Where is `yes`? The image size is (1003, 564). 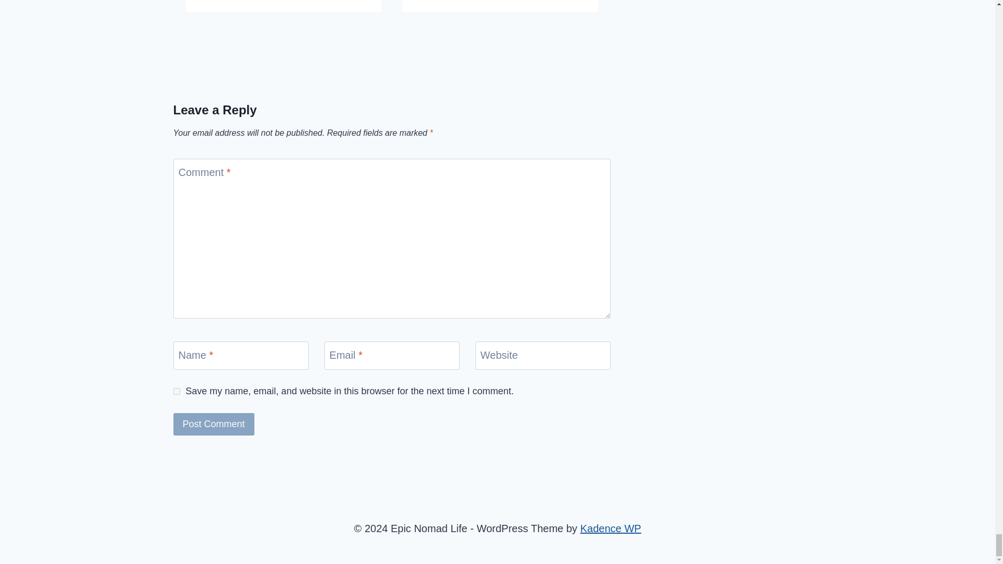 yes is located at coordinates (177, 392).